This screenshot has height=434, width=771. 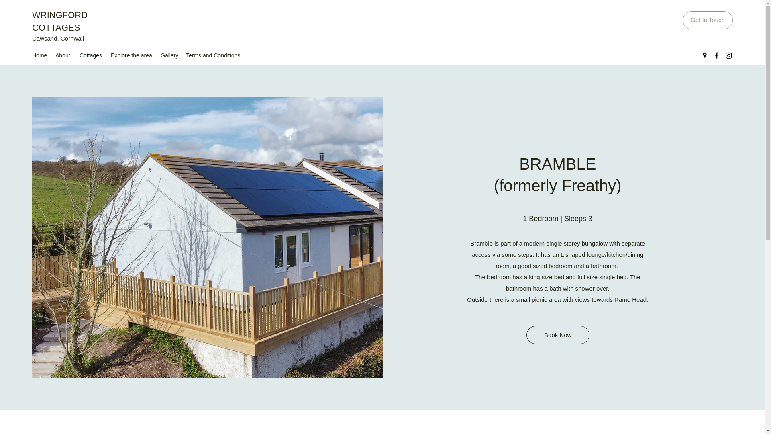 I want to click on Get In Touch, so click(x=708, y=20).